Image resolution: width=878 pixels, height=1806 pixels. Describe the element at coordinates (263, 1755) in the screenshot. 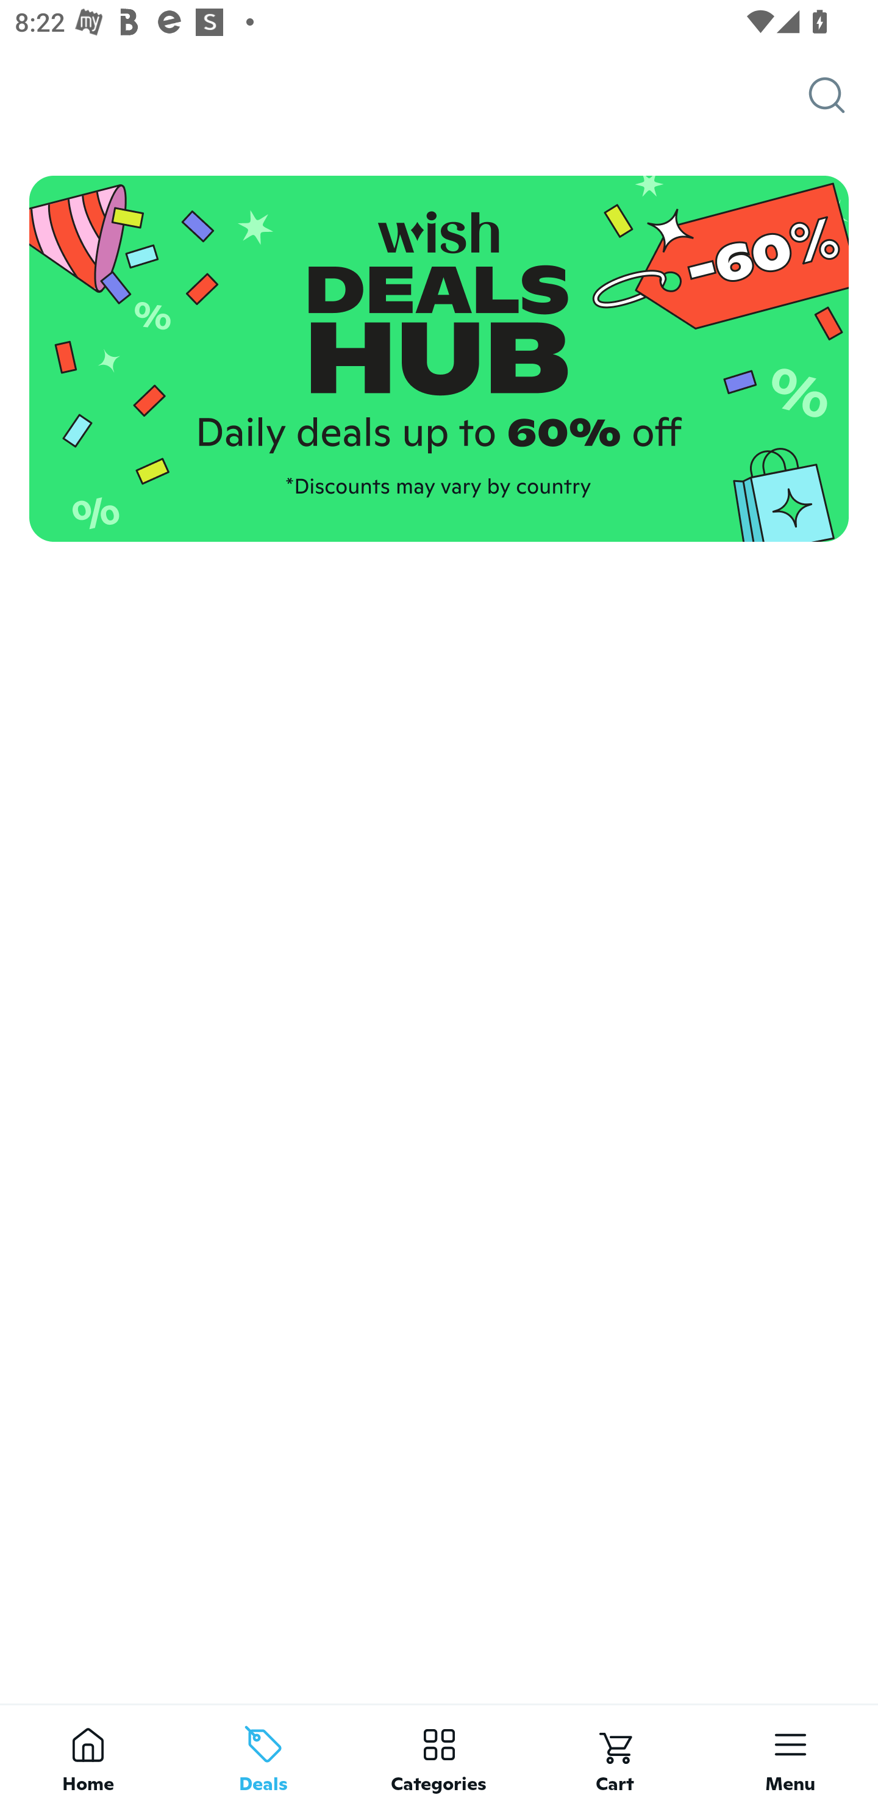

I see `Deals` at that location.